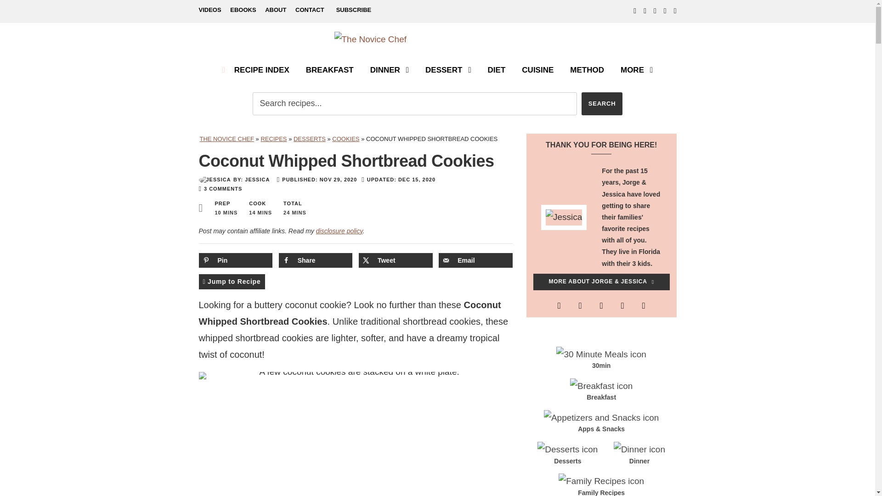 This screenshot has height=496, width=882. Describe the element at coordinates (330, 74) in the screenshot. I see `BREAKFAST` at that location.